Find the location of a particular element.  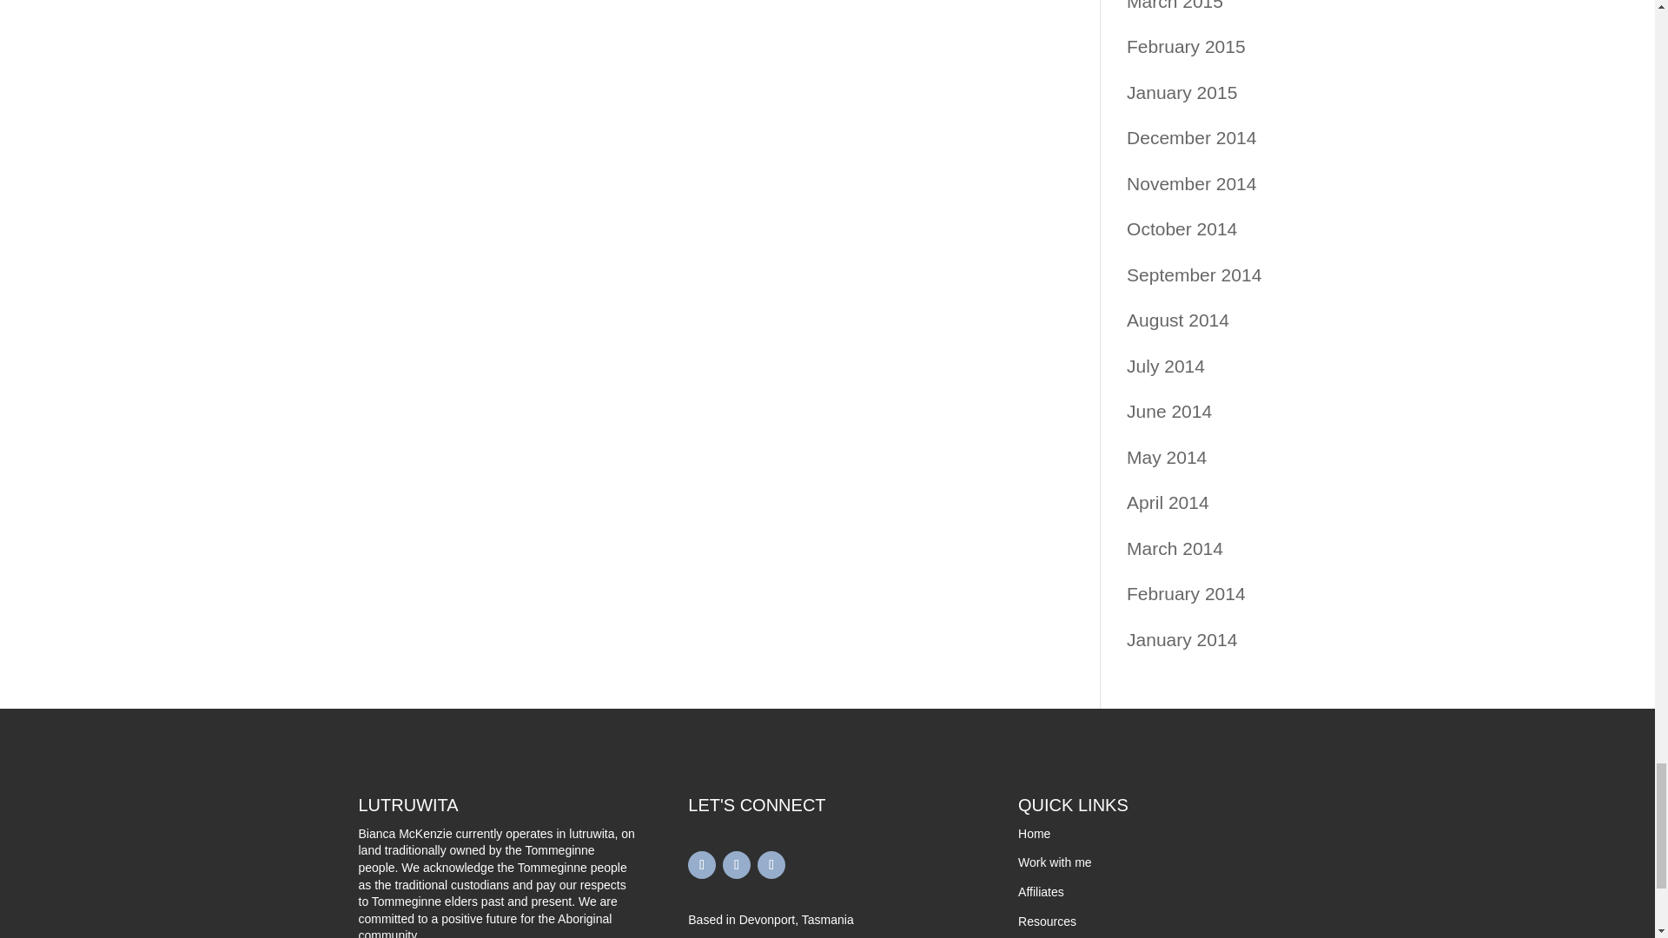

Follow on Instagram is located at coordinates (737, 864).